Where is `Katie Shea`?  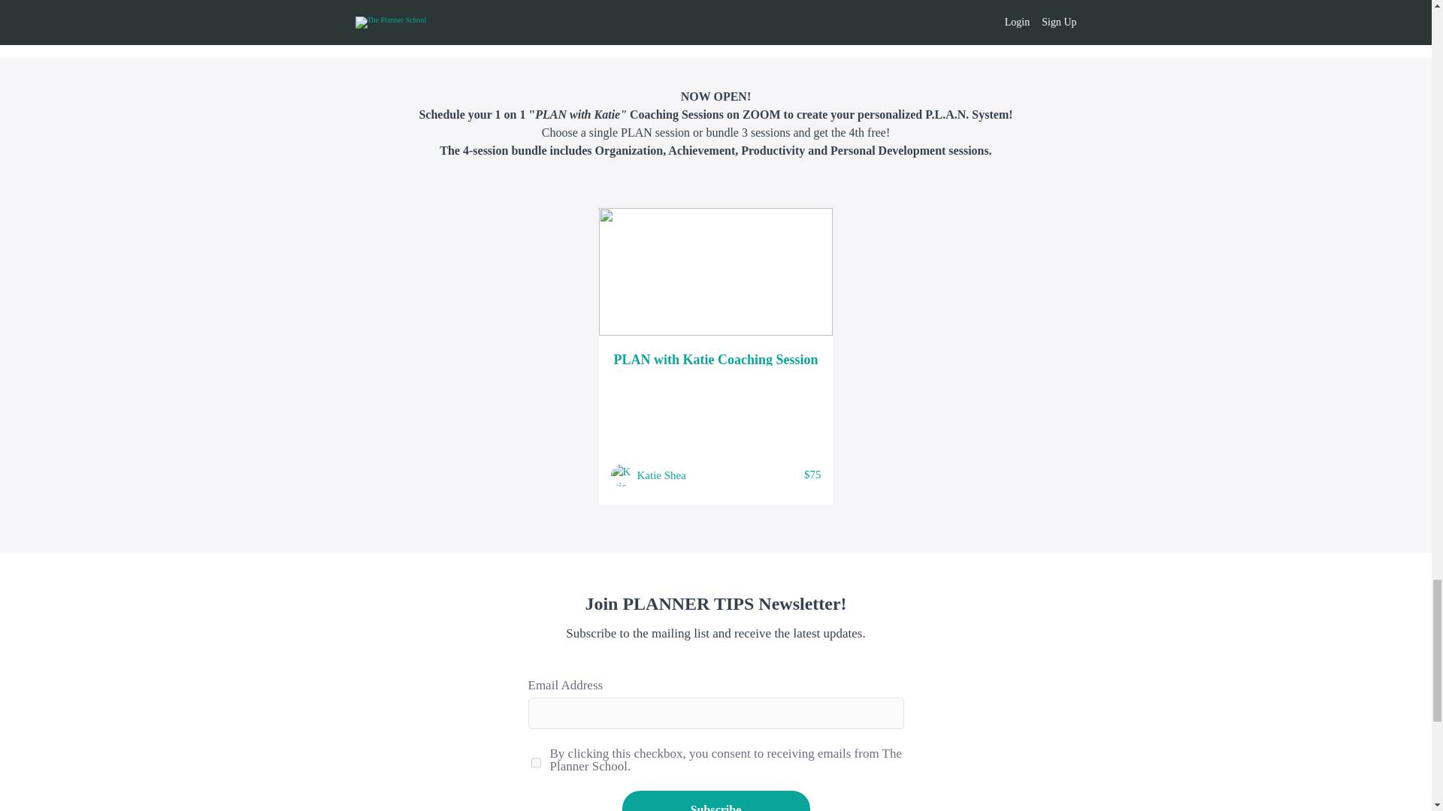
Katie Shea is located at coordinates (661, 475).